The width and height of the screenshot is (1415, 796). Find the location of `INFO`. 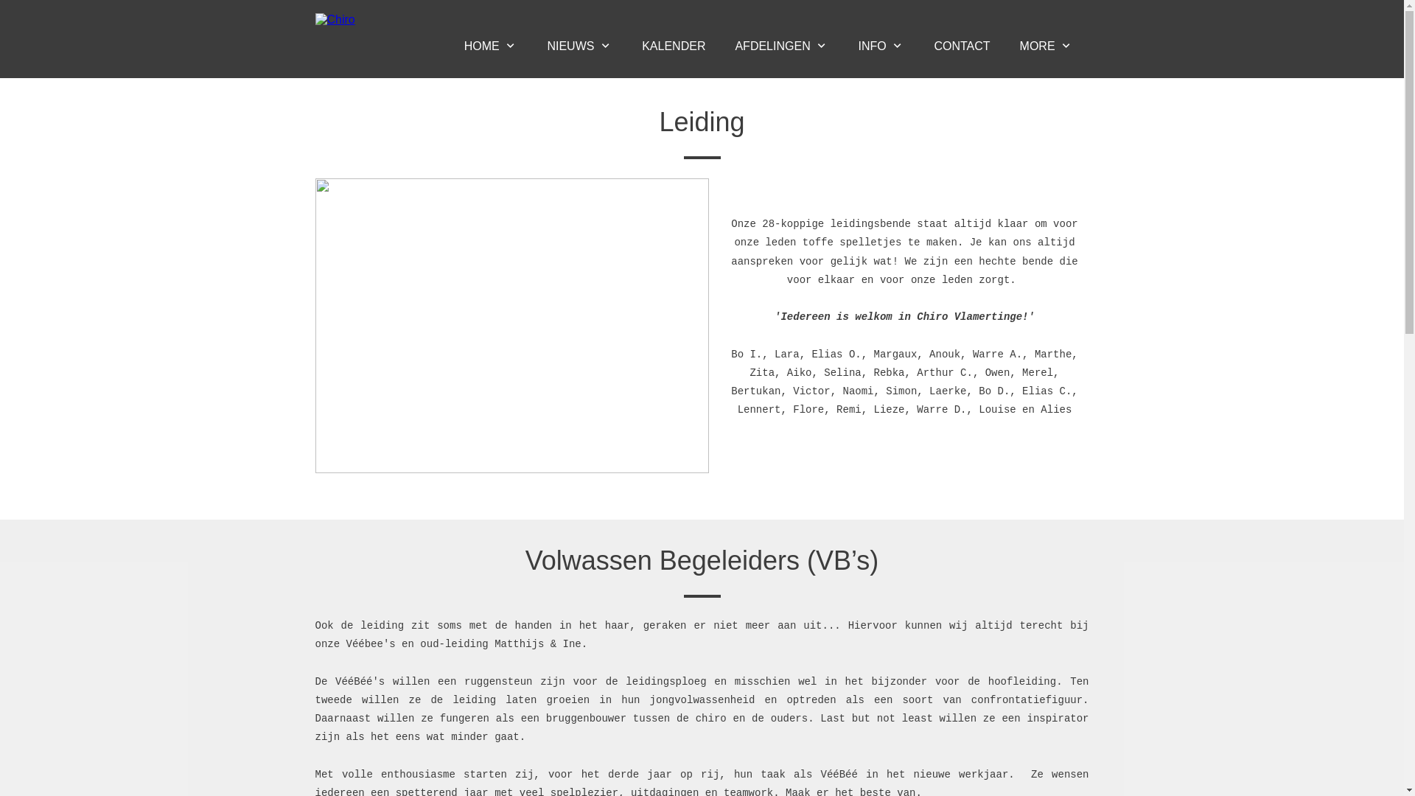

INFO is located at coordinates (881, 46).